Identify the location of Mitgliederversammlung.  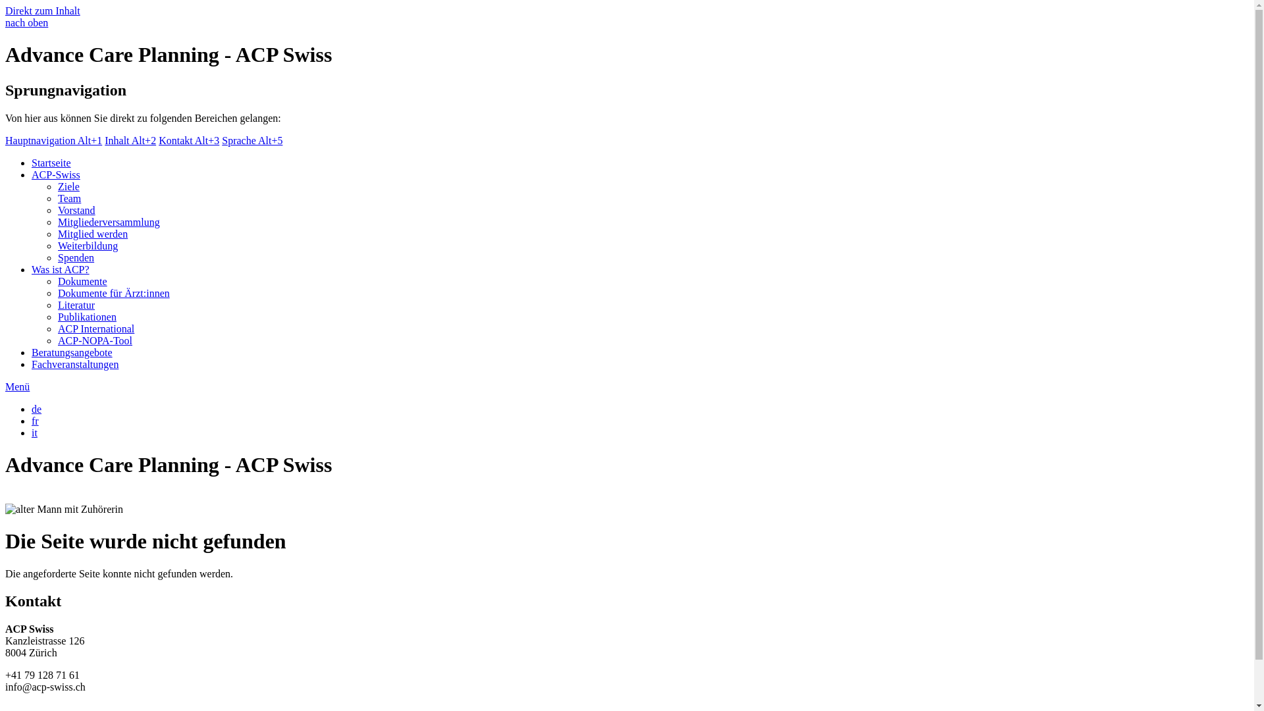
(109, 223).